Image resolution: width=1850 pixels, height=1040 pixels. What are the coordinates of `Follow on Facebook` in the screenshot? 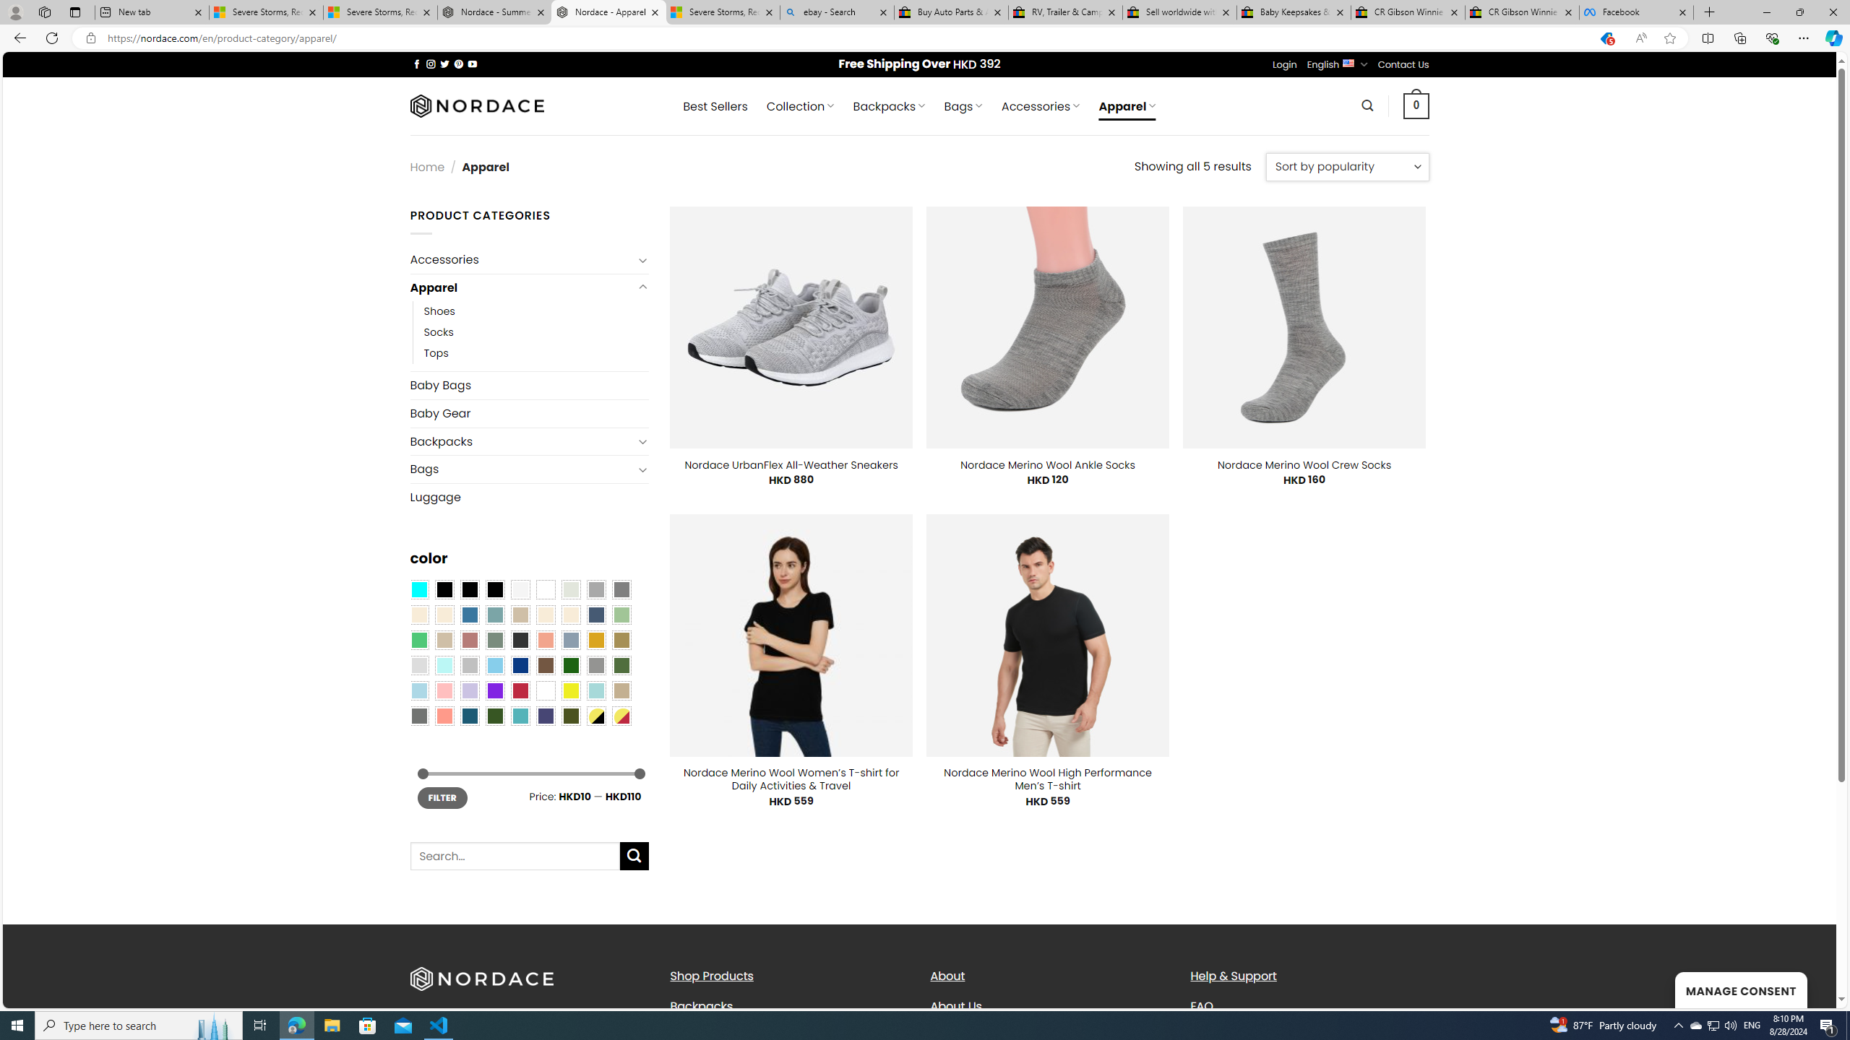 It's located at (416, 64).